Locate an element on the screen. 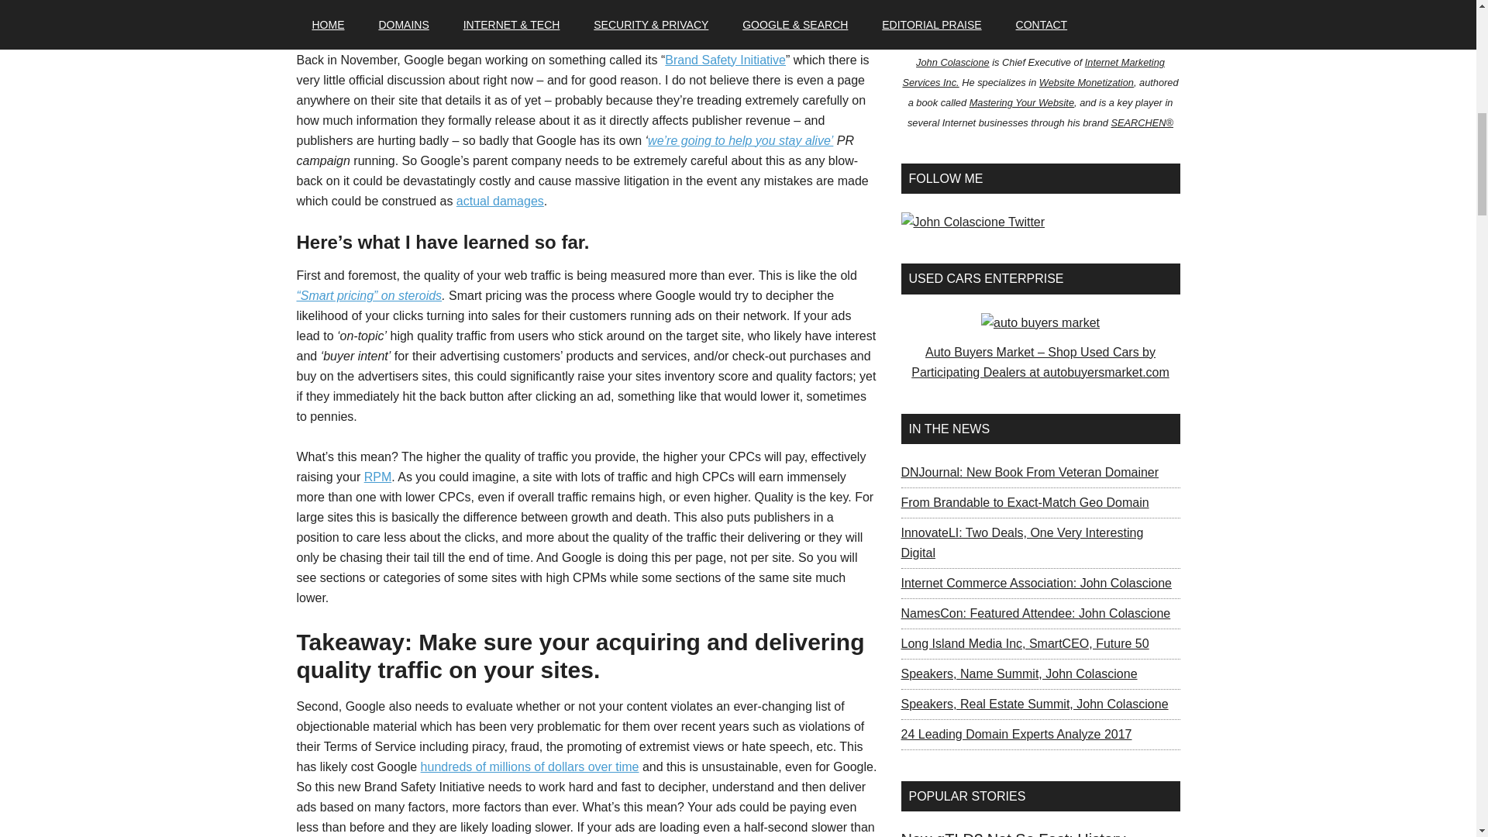  hundreds of millions of dollars over time is located at coordinates (530, 766).